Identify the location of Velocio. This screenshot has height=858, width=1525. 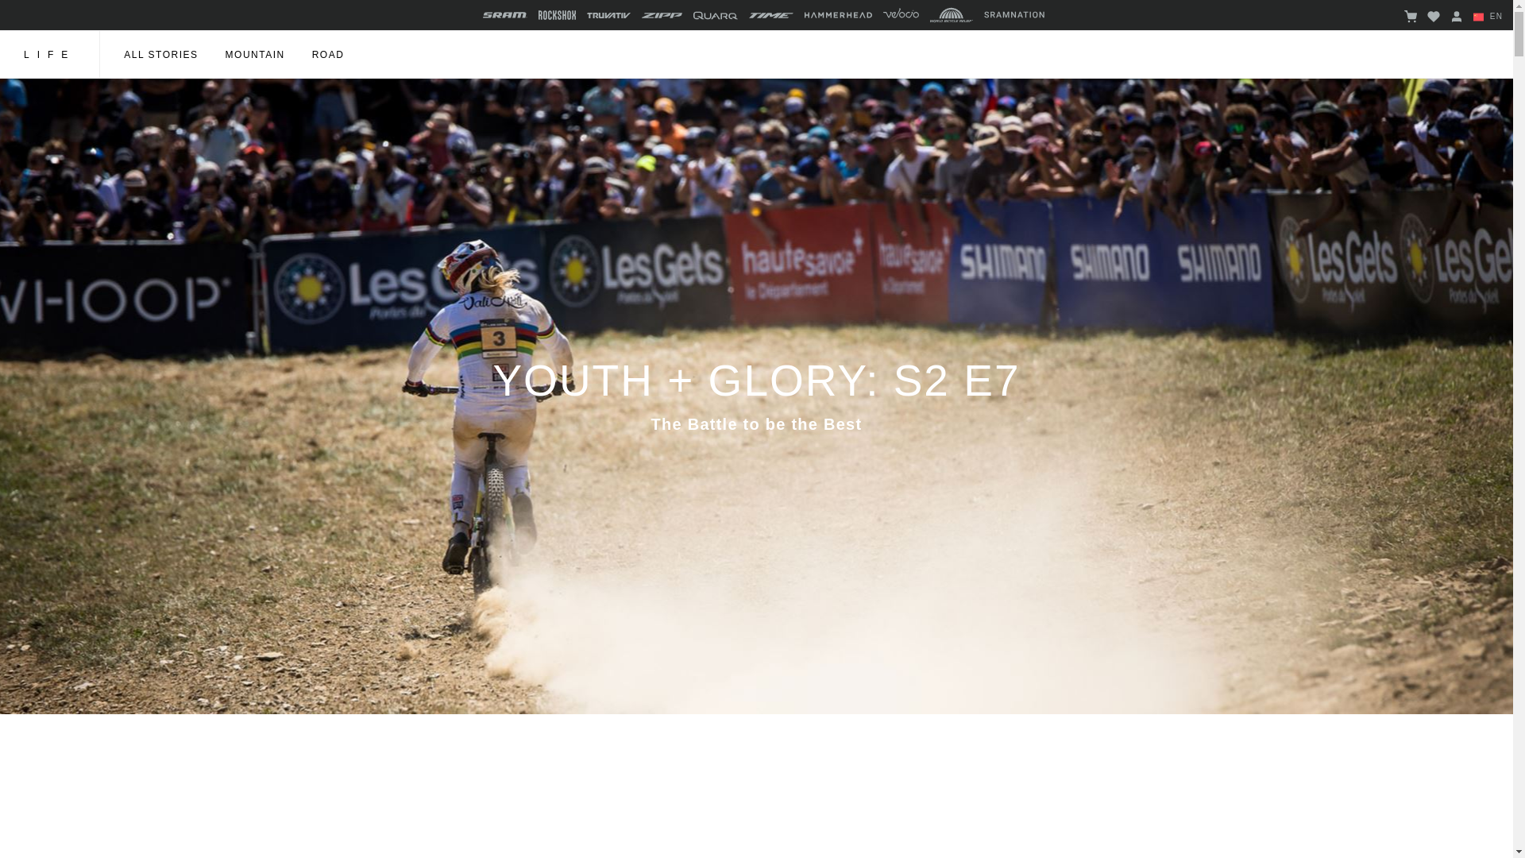
(901, 15).